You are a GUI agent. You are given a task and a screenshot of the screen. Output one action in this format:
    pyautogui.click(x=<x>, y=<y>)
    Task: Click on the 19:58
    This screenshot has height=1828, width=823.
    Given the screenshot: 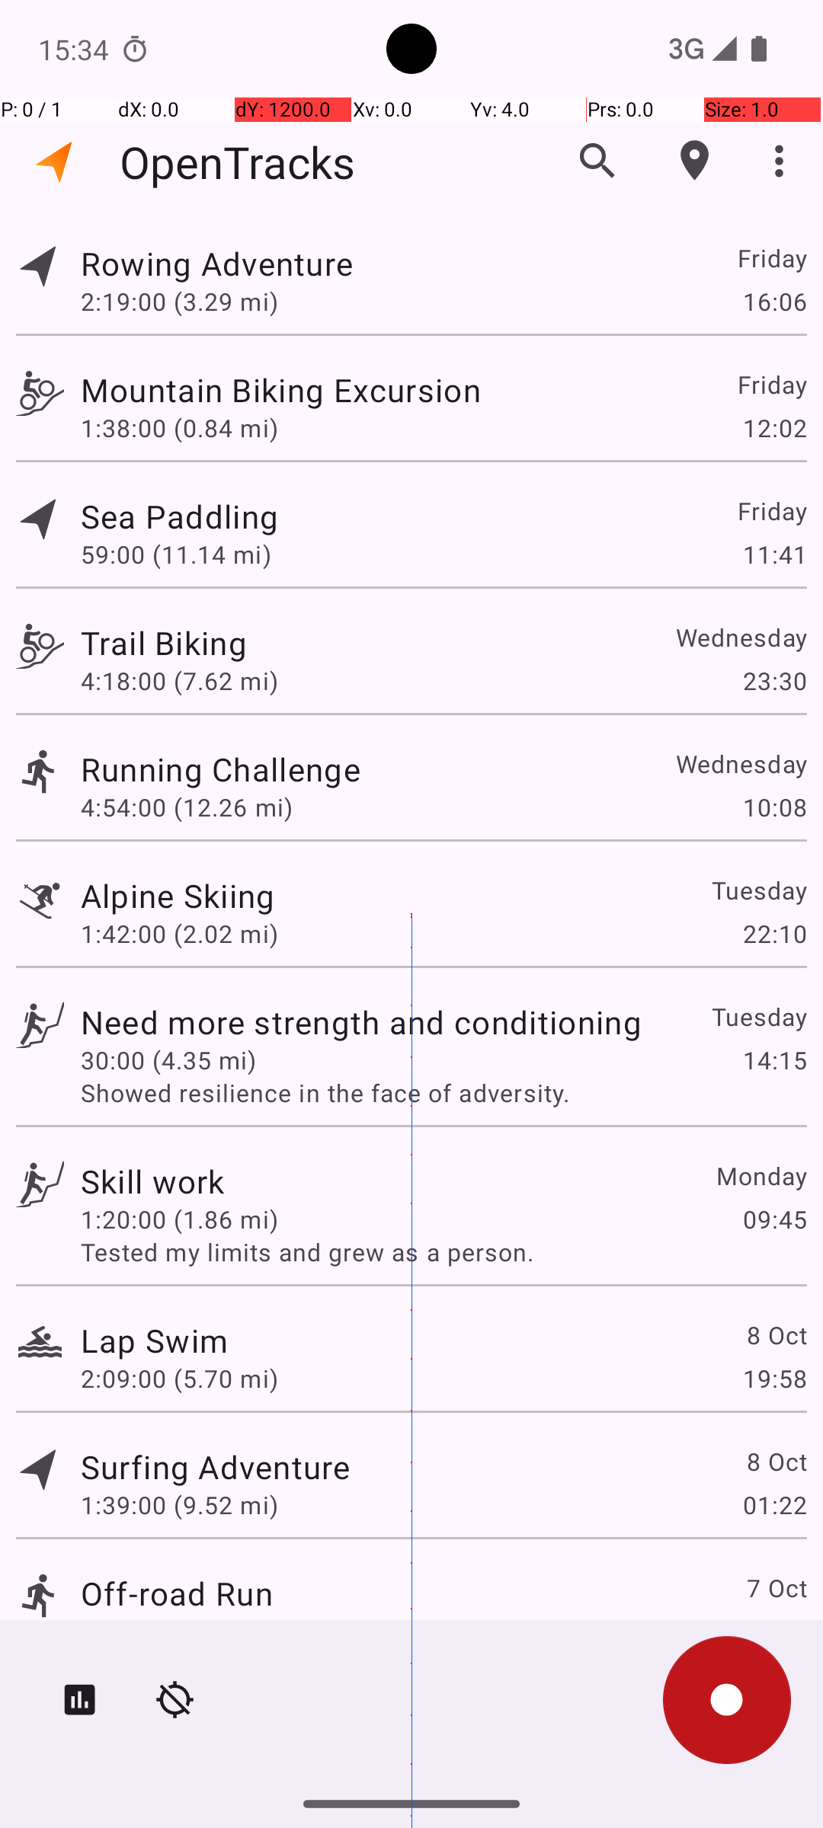 What is the action you would take?
    pyautogui.click(x=774, y=1379)
    